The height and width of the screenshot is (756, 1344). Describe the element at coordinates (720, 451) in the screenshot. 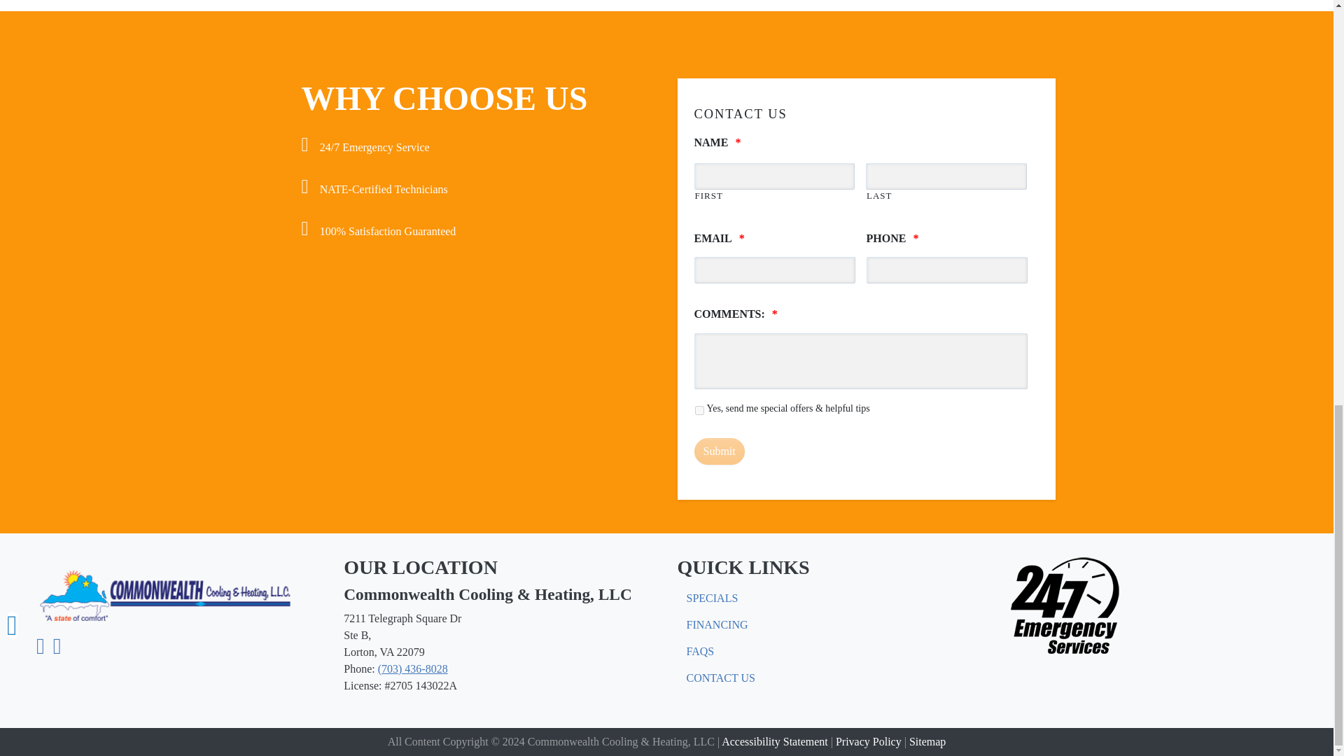

I see `Submit` at that location.